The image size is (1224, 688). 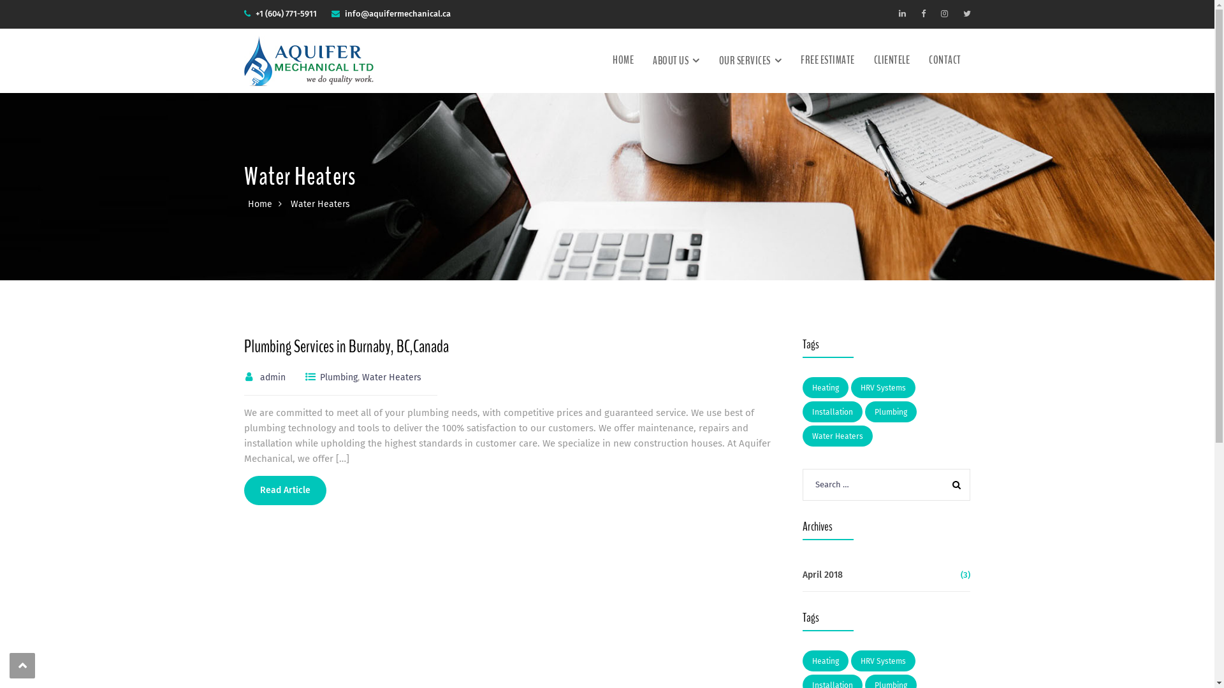 What do you see at coordinates (826, 387) in the screenshot?
I see `Heating` at bounding box center [826, 387].